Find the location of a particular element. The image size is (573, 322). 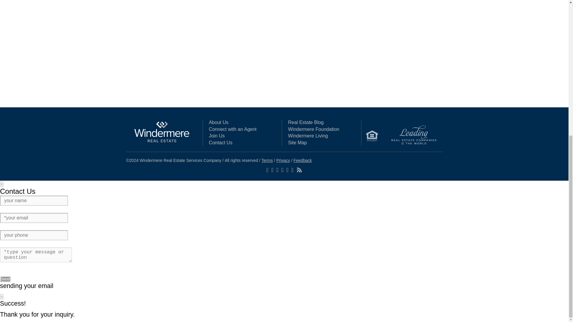

About Us is located at coordinates (219, 122).